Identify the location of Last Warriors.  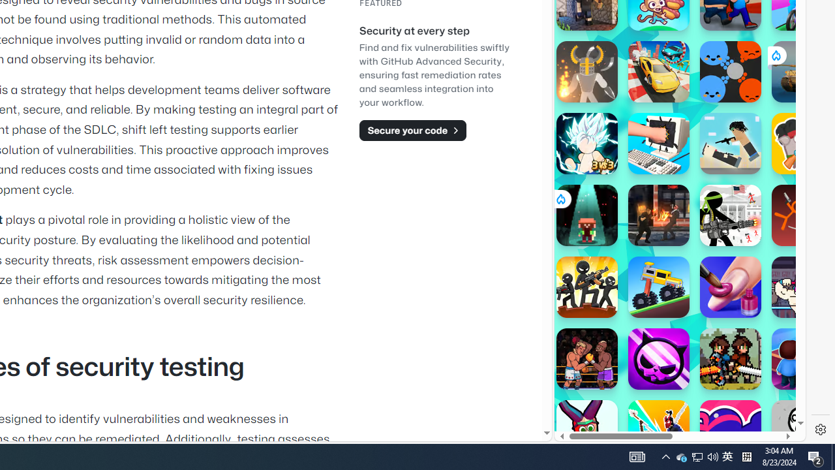
(659, 431).